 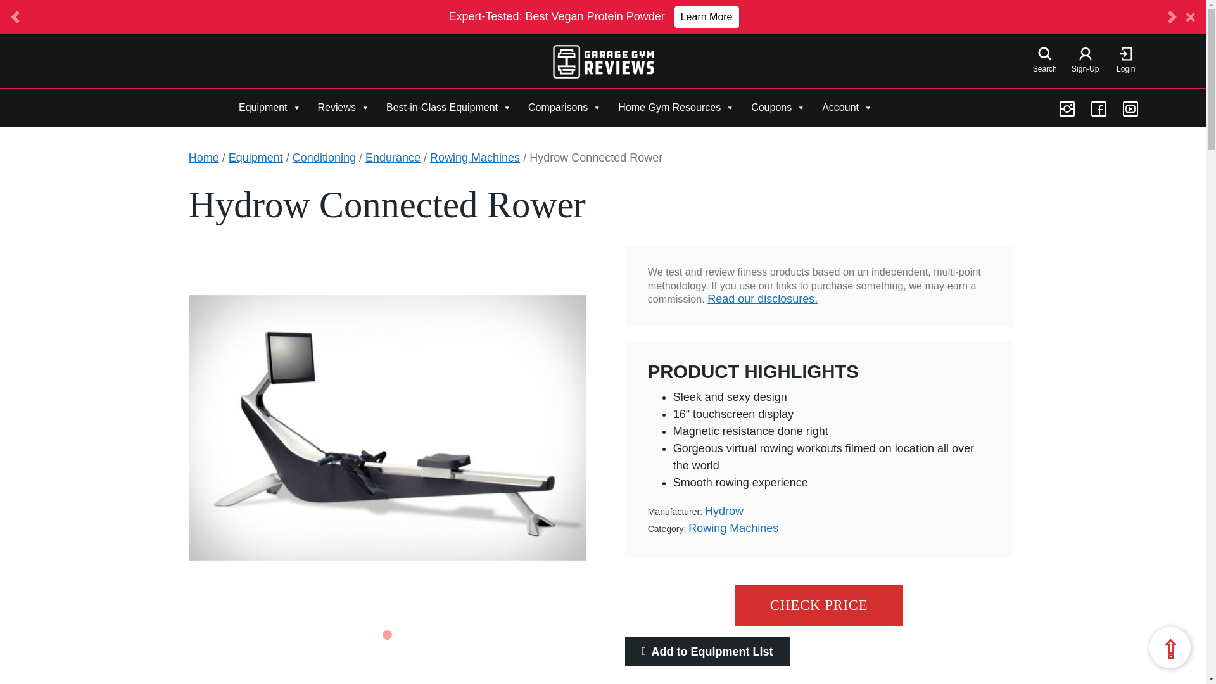 I want to click on Back to Top, so click(x=1169, y=647).